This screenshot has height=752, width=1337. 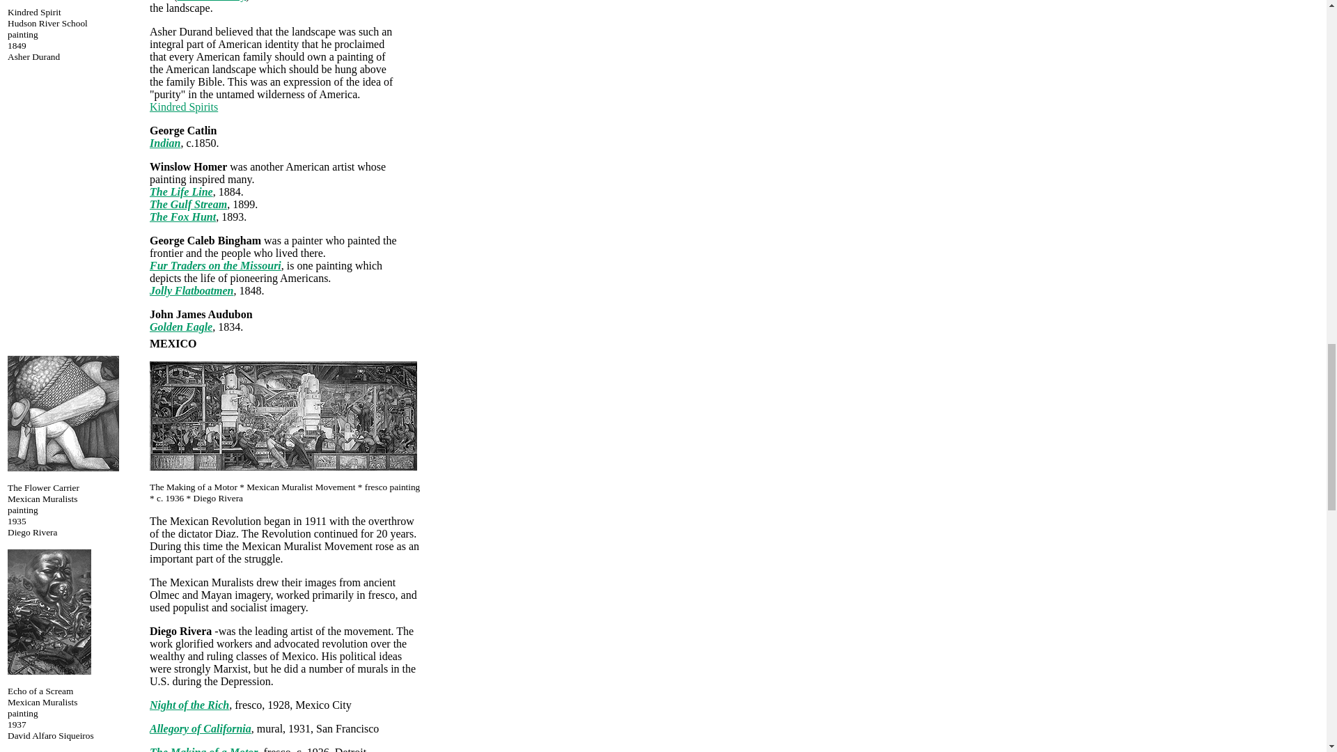 I want to click on Kindred Spirits, so click(x=184, y=107).